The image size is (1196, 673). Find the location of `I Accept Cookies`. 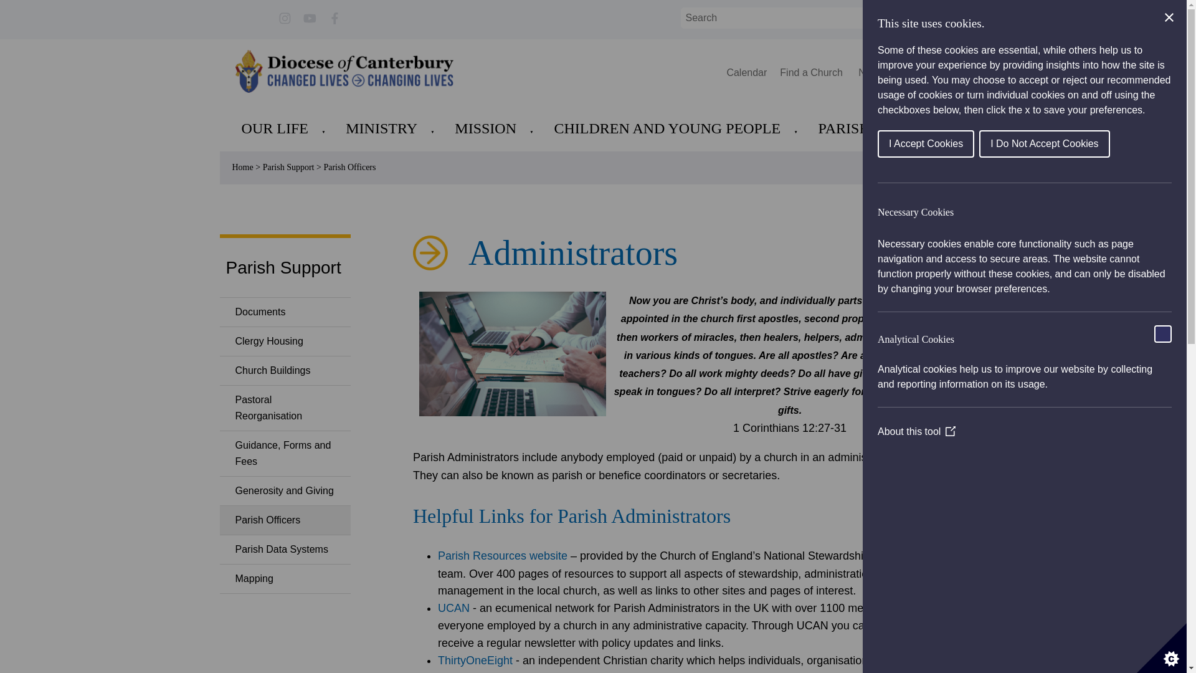

I Accept Cookies is located at coordinates (1118, 143).